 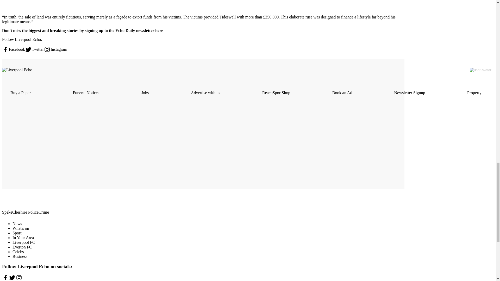 What do you see at coordinates (7, 212) in the screenshot?
I see `Speke` at bounding box center [7, 212].